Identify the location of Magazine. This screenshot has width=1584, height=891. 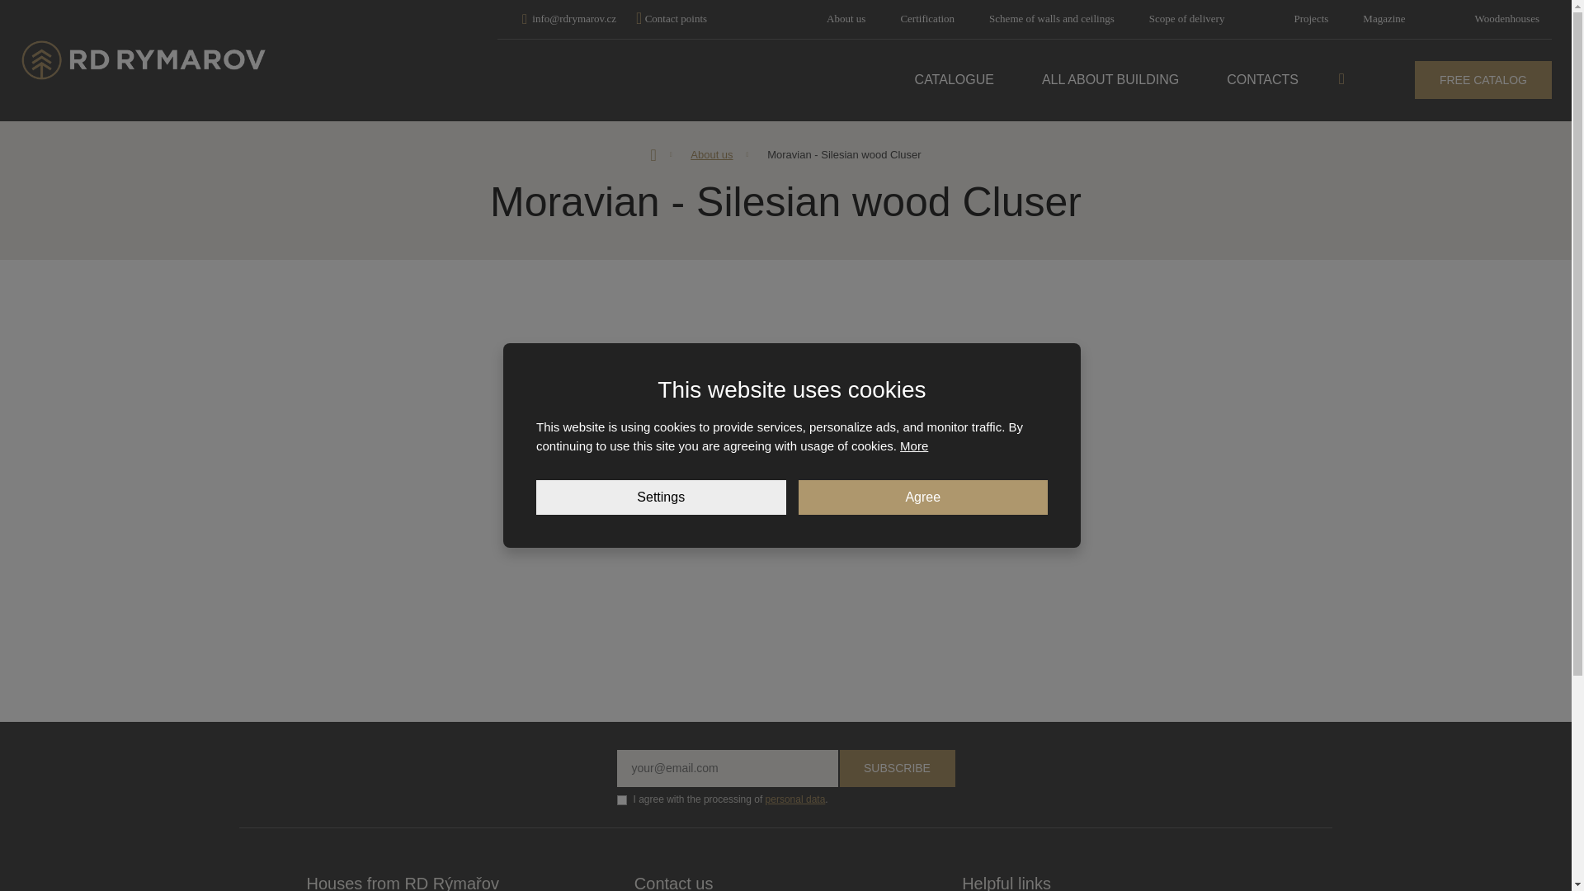
(1384, 18).